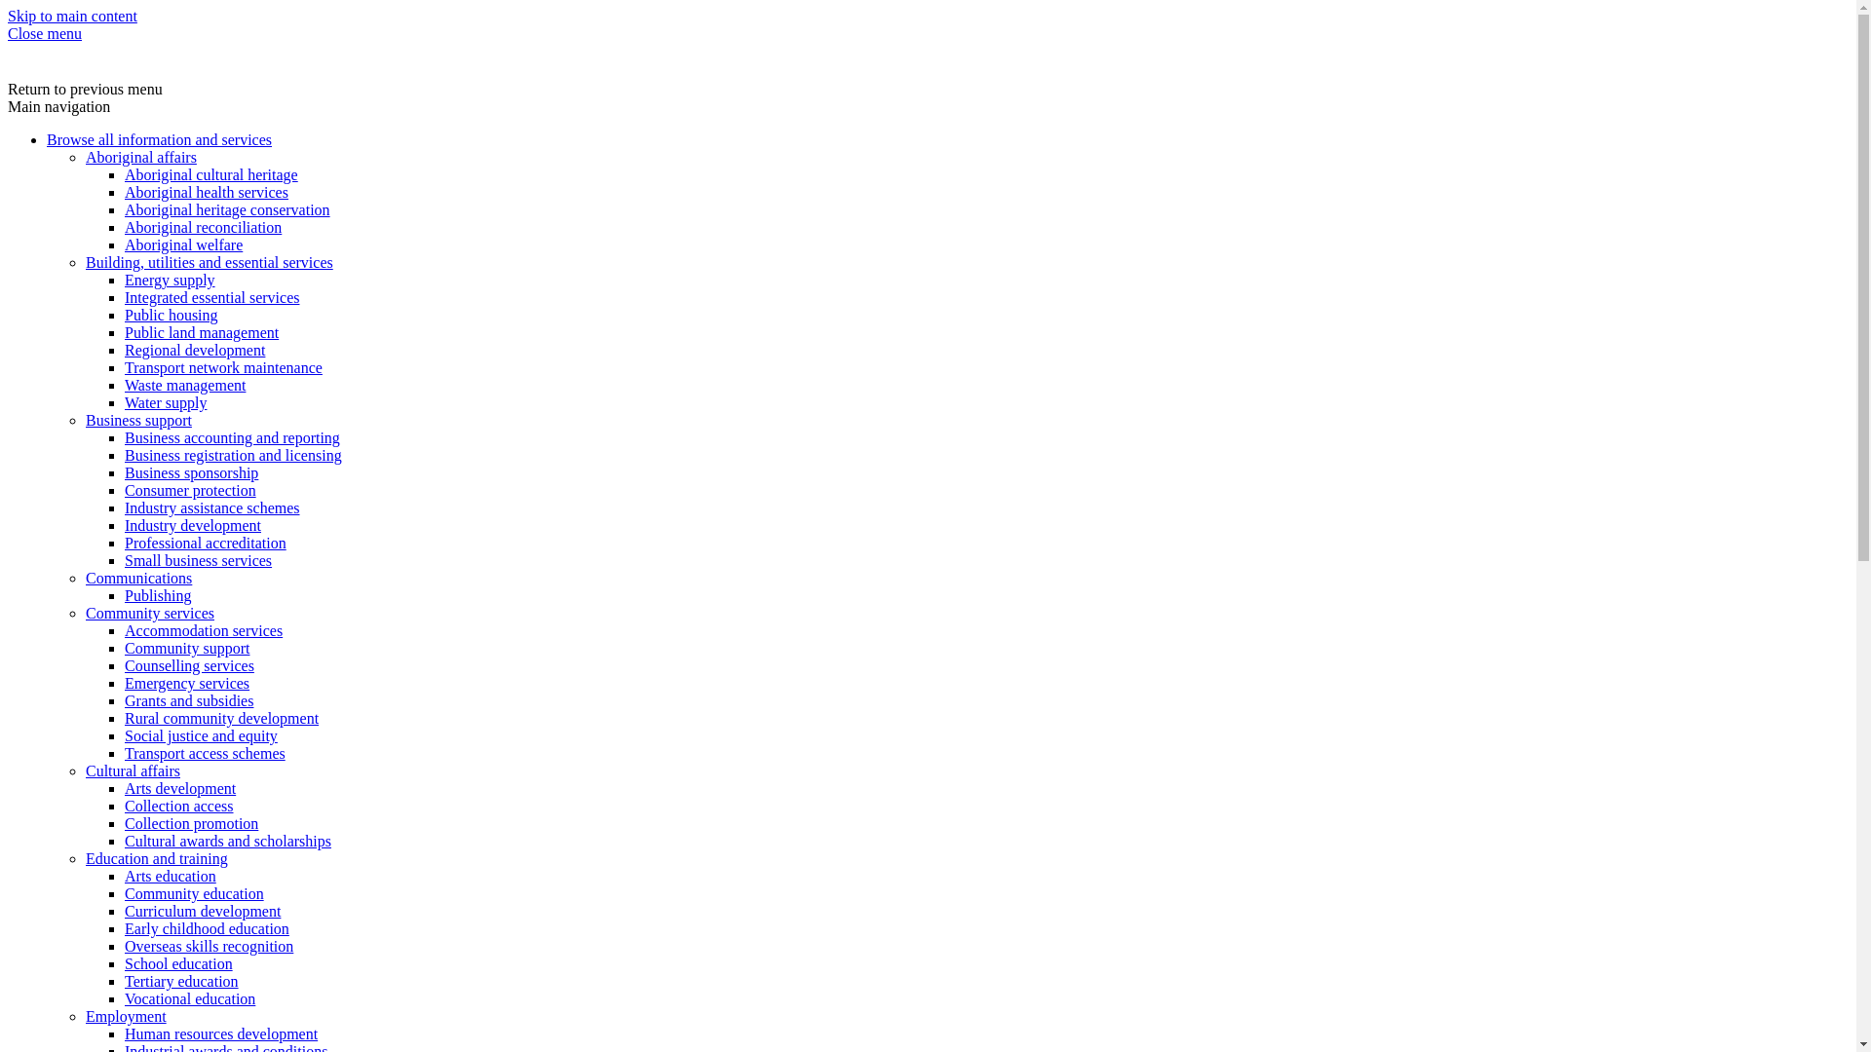 This screenshot has height=1052, width=1871. Describe the element at coordinates (228, 210) in the screenshot. I see `Aboriginal heritage conservation` at that location.